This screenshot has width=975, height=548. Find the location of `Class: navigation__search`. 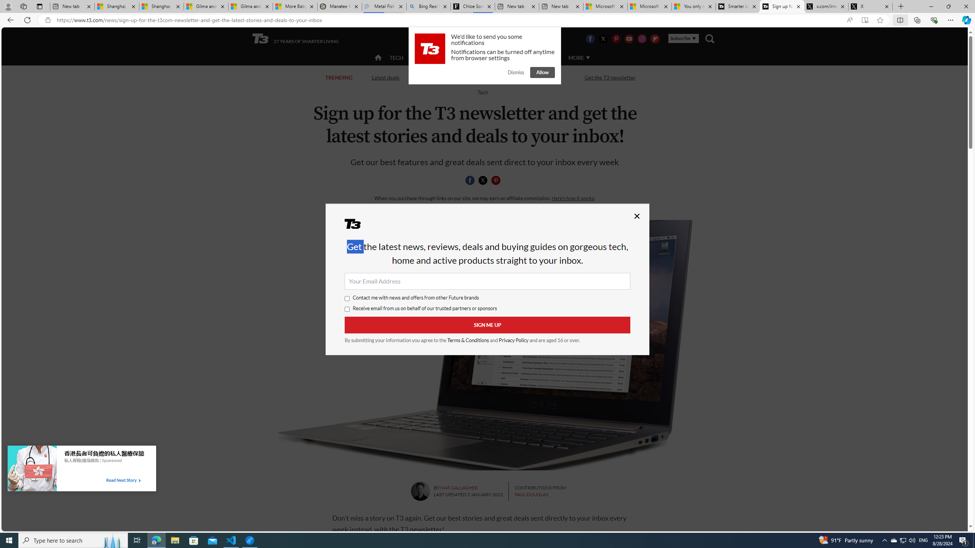

Class: navigation__search is located at coordinates (710, 38).